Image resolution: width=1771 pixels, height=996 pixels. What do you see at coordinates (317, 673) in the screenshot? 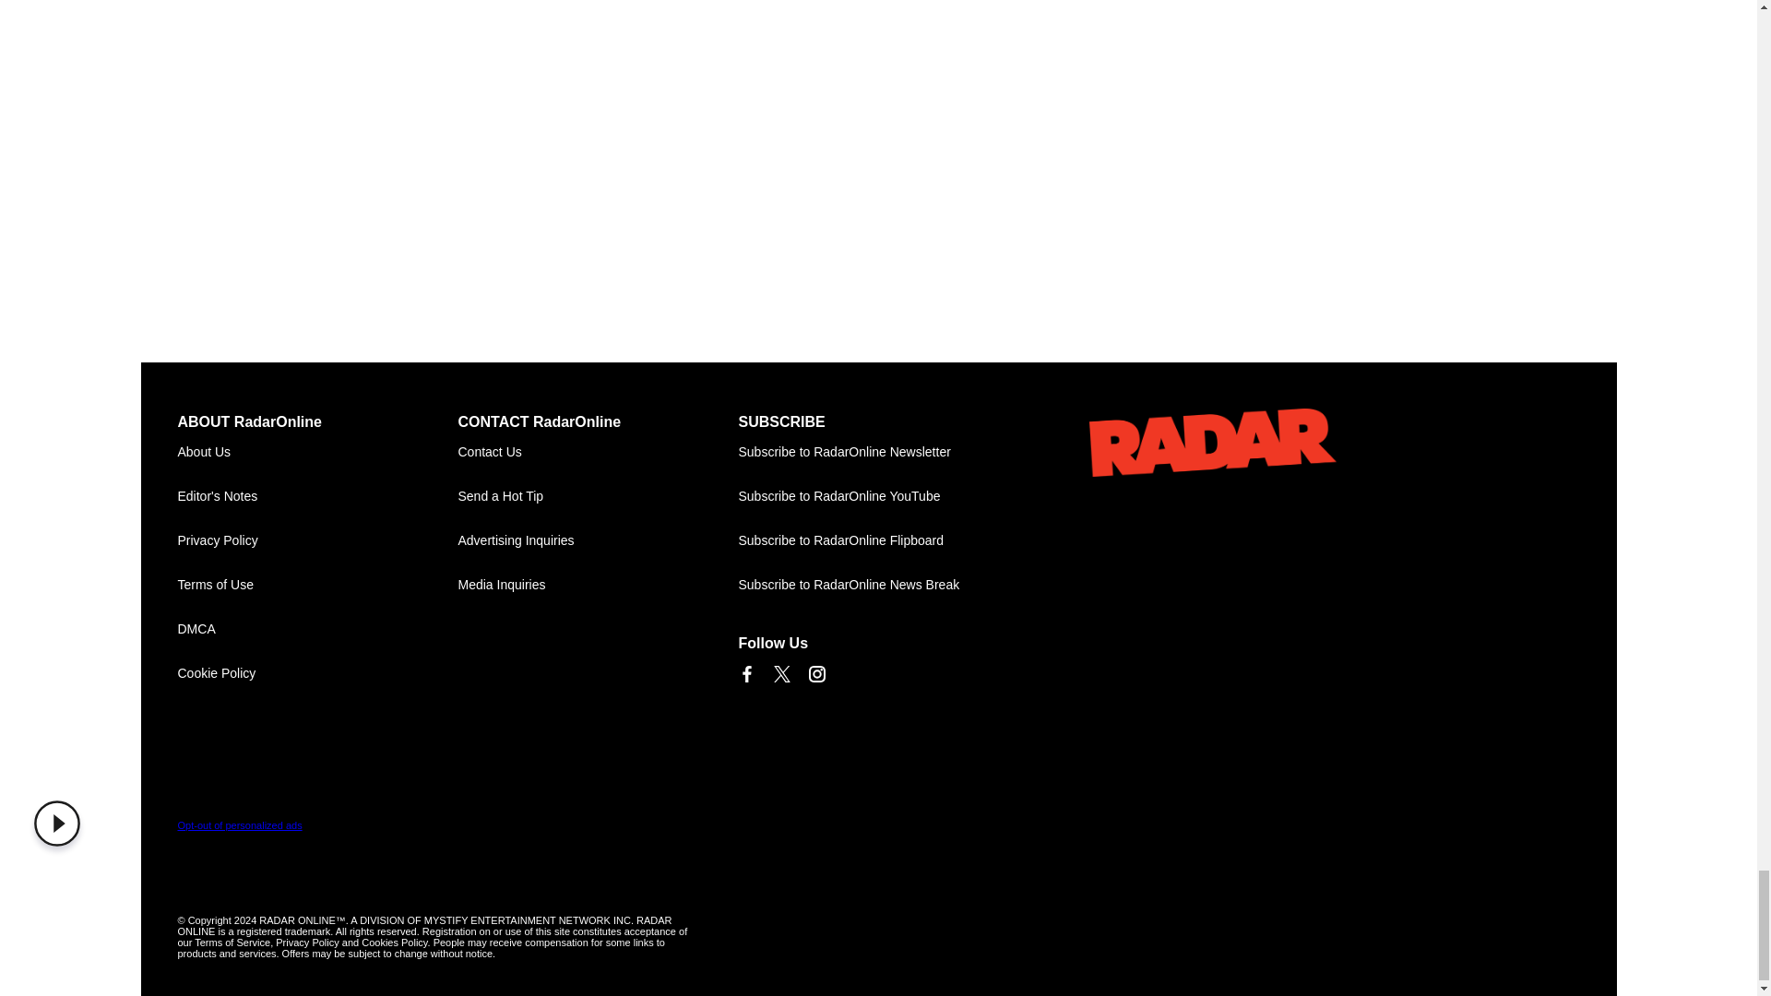
I see `Cookie Policy` at bounding box center [317, 673].